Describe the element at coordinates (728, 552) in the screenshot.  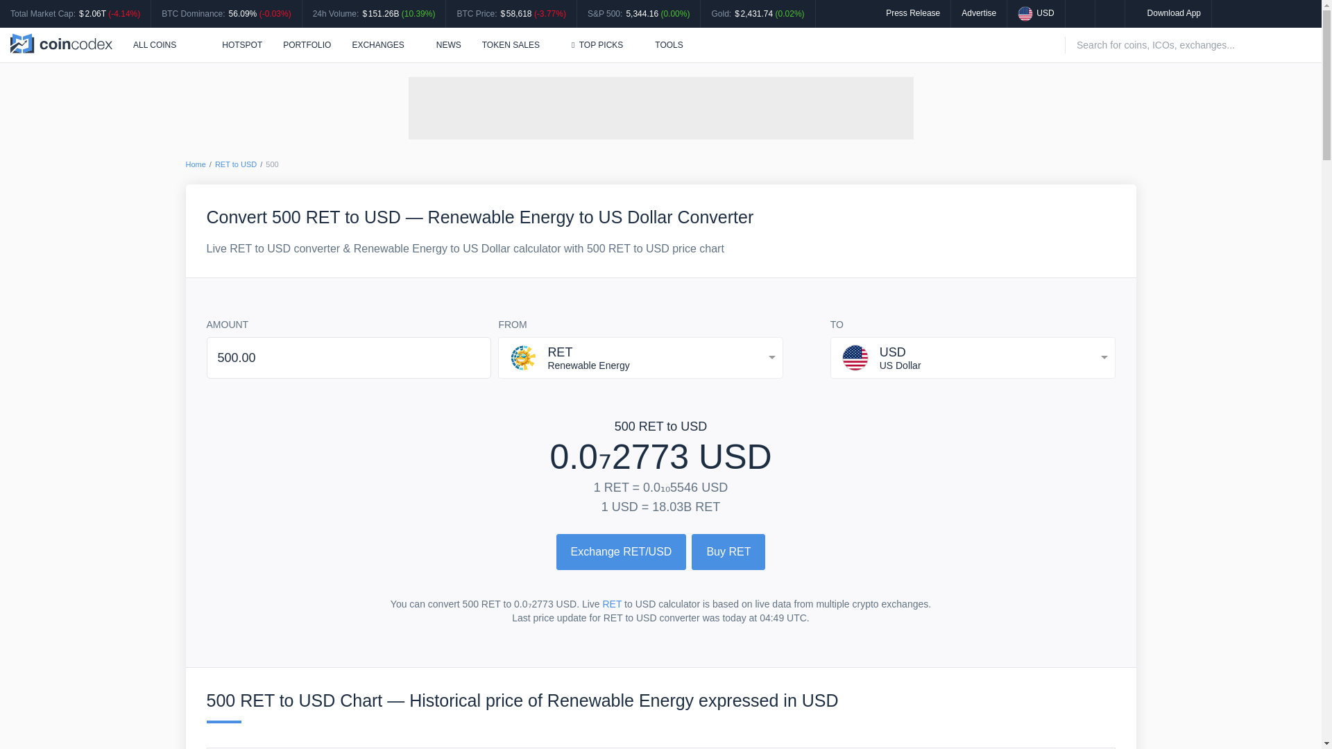
I see `Buy RET` at that location.